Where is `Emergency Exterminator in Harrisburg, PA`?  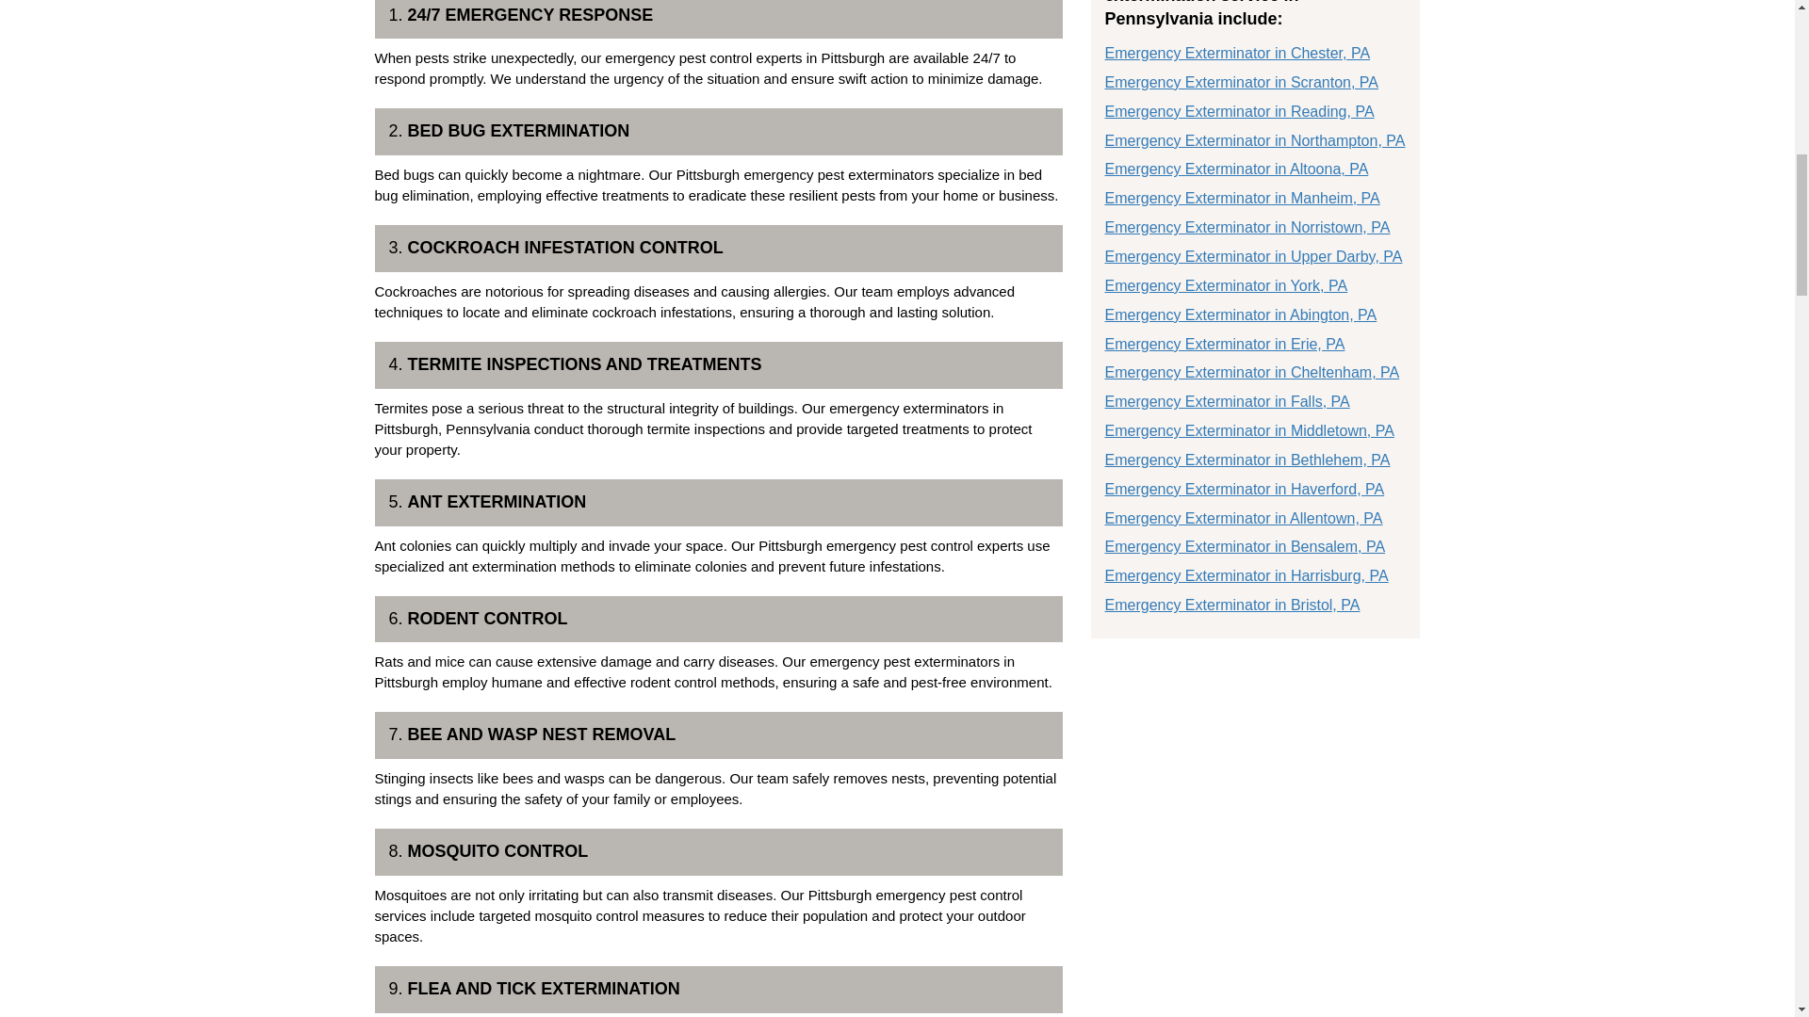 Emergency Exterminator in Harrisburg, PA is located at coordinates (1246, 574).